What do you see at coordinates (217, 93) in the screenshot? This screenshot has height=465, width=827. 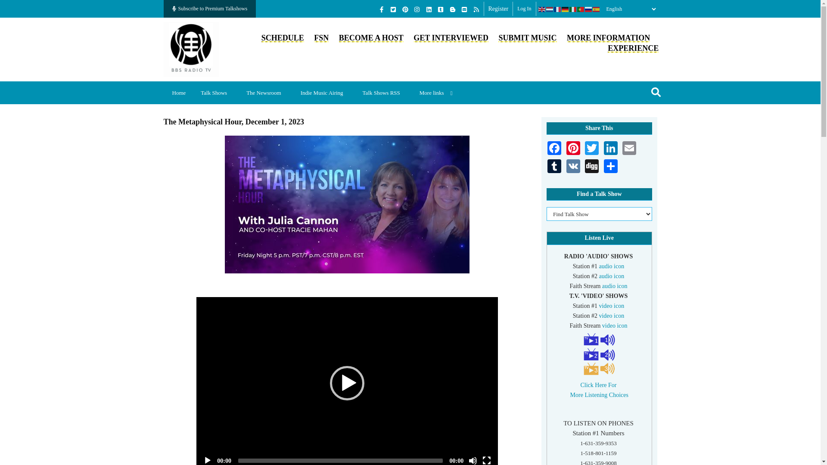 I see `Talk Shows` at bounding box center [217, 93].